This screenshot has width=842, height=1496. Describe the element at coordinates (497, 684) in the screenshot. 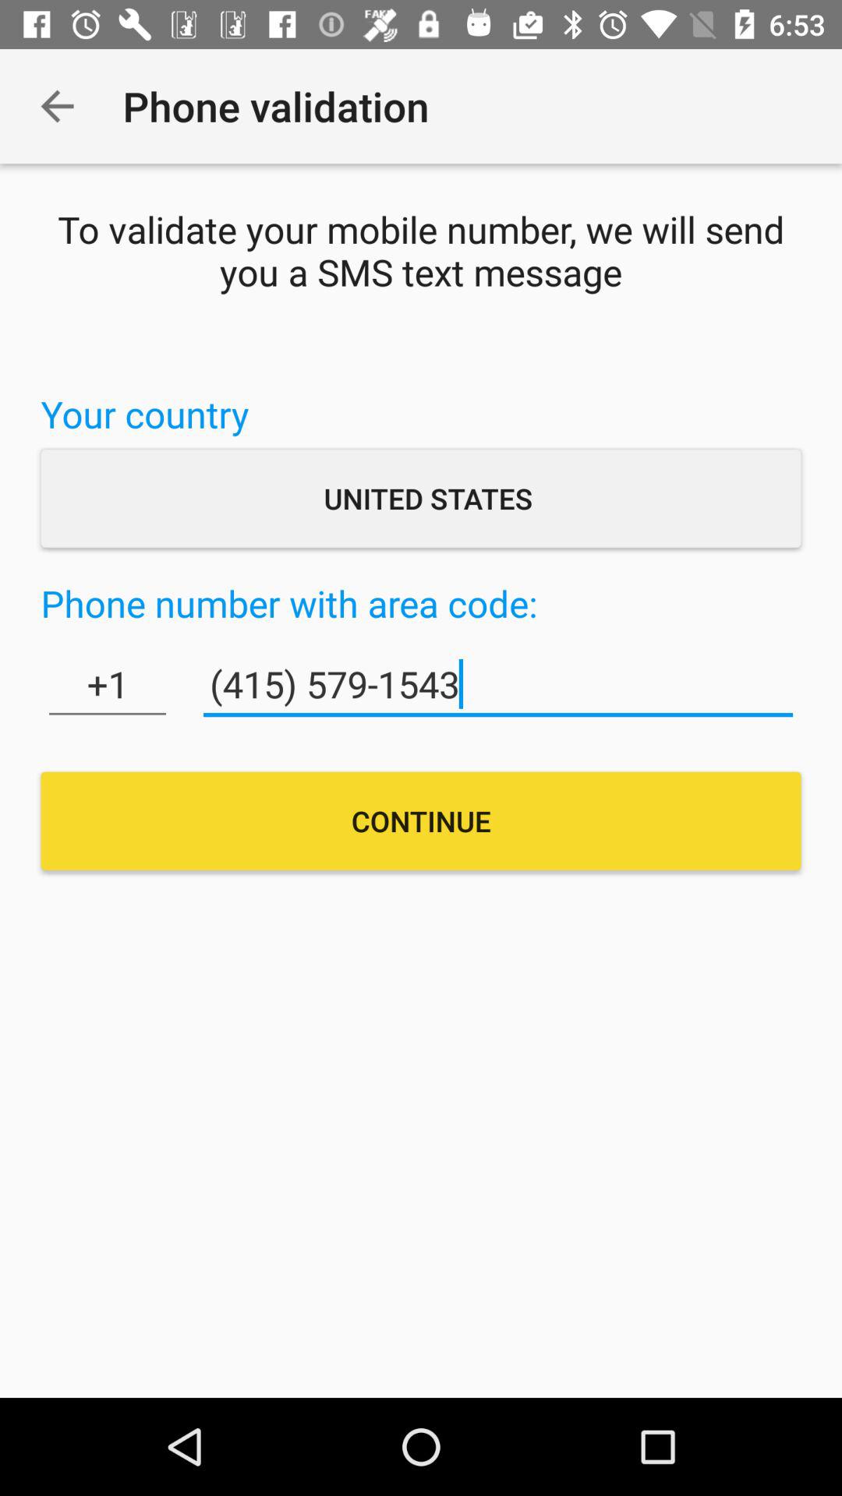

I see `flip to (415) 579-1543` at that location.